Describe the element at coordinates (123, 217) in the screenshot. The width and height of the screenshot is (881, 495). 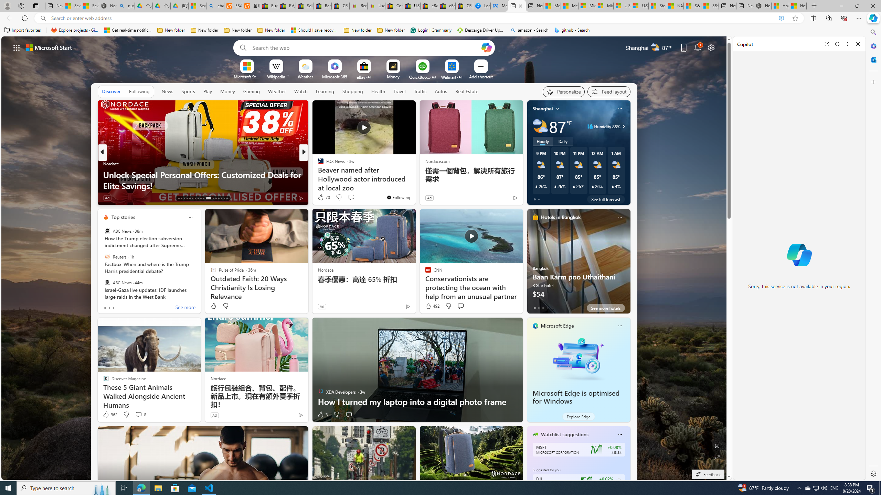
I see `Top stories` at that location.